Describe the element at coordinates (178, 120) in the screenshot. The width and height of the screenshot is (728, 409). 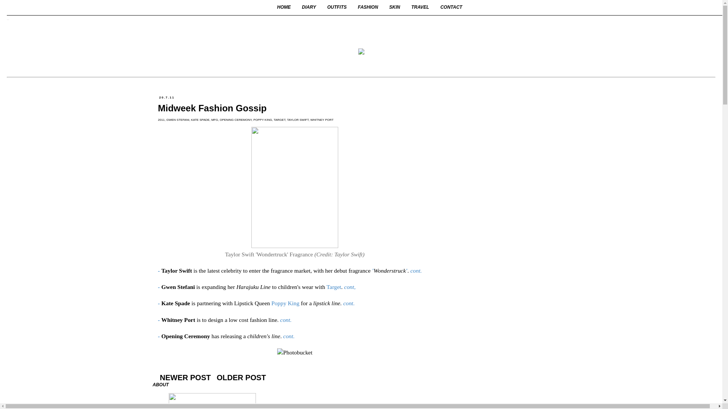
I see `GWEN STEFANI` at that location.